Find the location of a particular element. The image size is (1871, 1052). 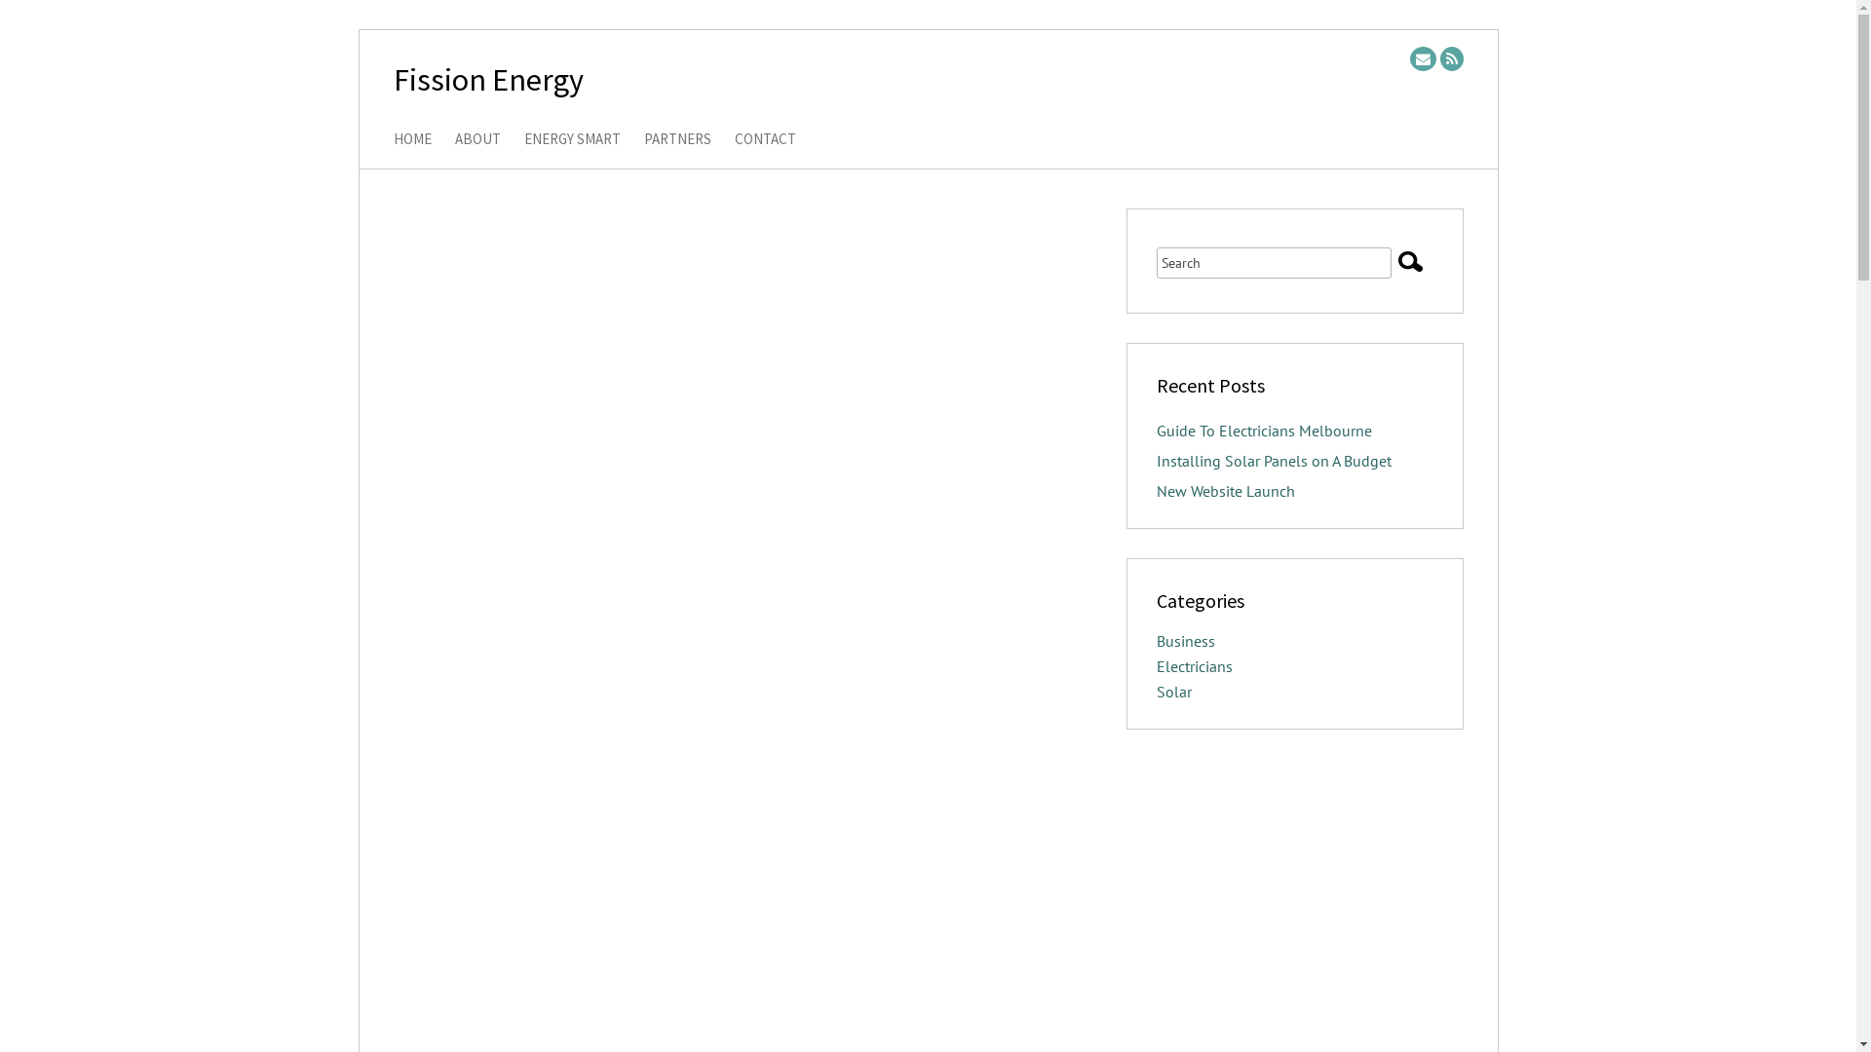

HOME is located at coordinates (413, 140).